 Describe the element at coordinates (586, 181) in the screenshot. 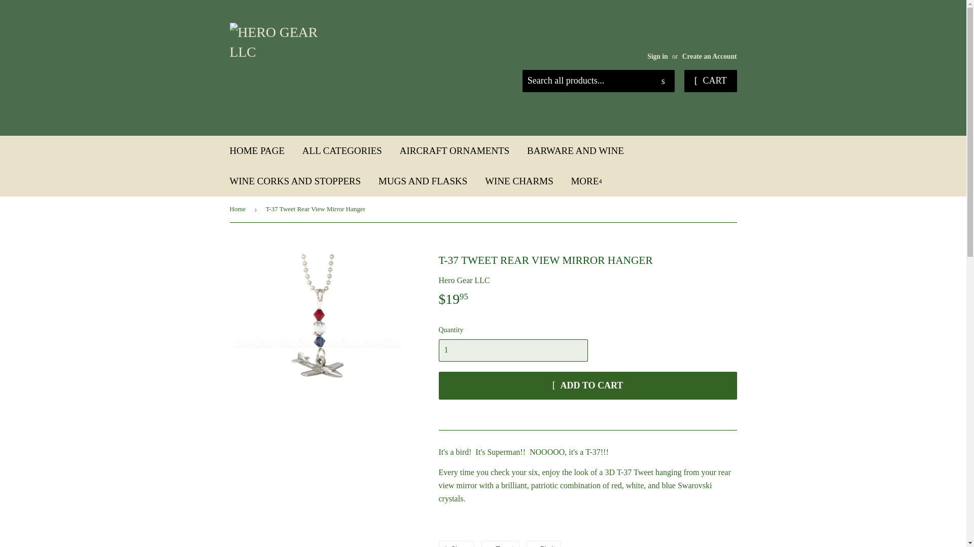

I see `MORE` at that location.